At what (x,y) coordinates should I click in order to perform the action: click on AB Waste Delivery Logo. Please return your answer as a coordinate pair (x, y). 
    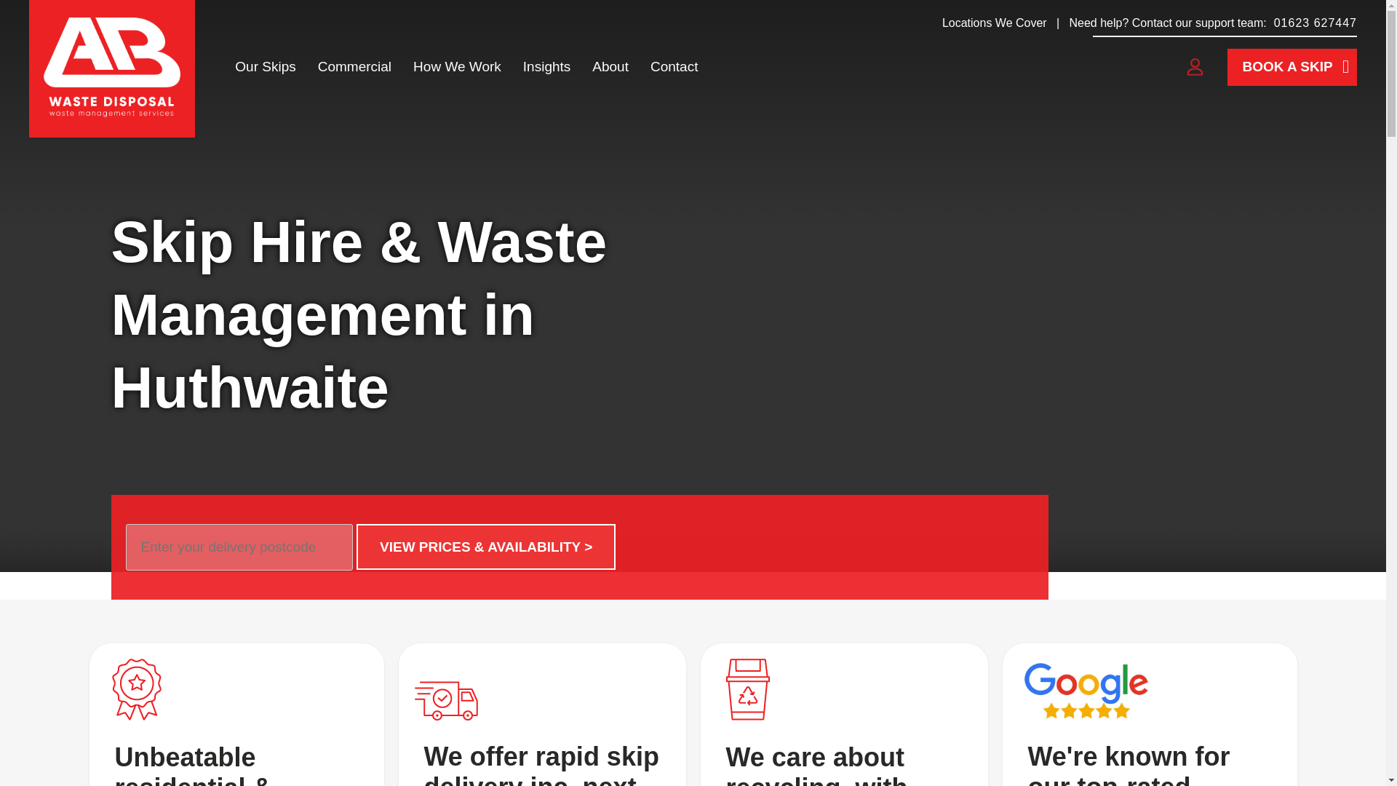
    Looking at the image, I should click on (445, 690).